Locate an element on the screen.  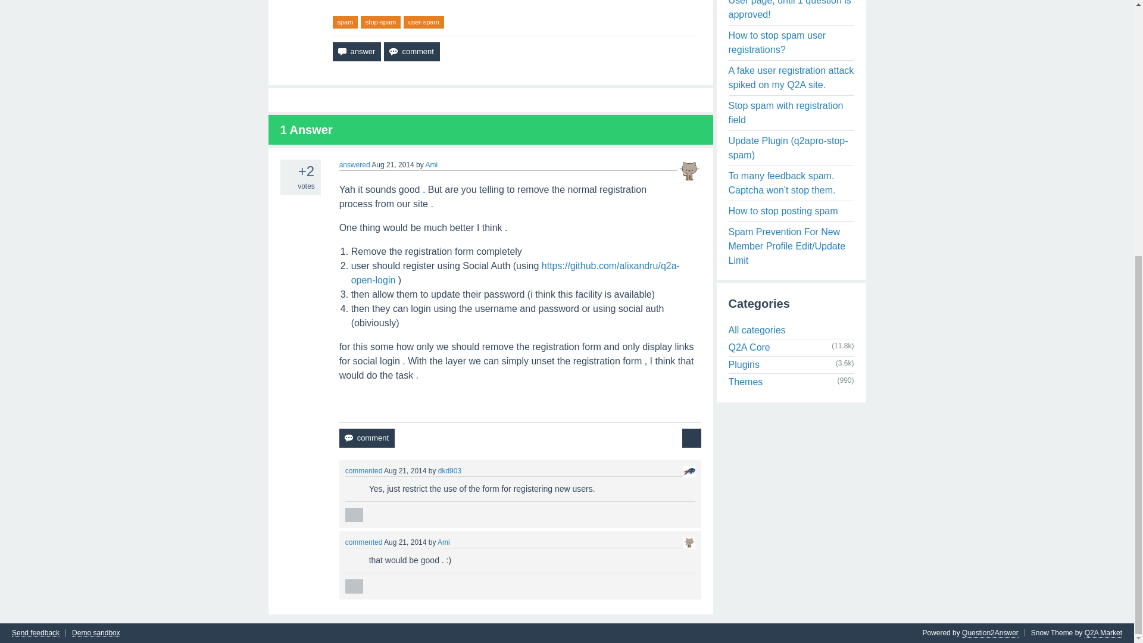
Click to vote down is located at coordinates (287, 185).